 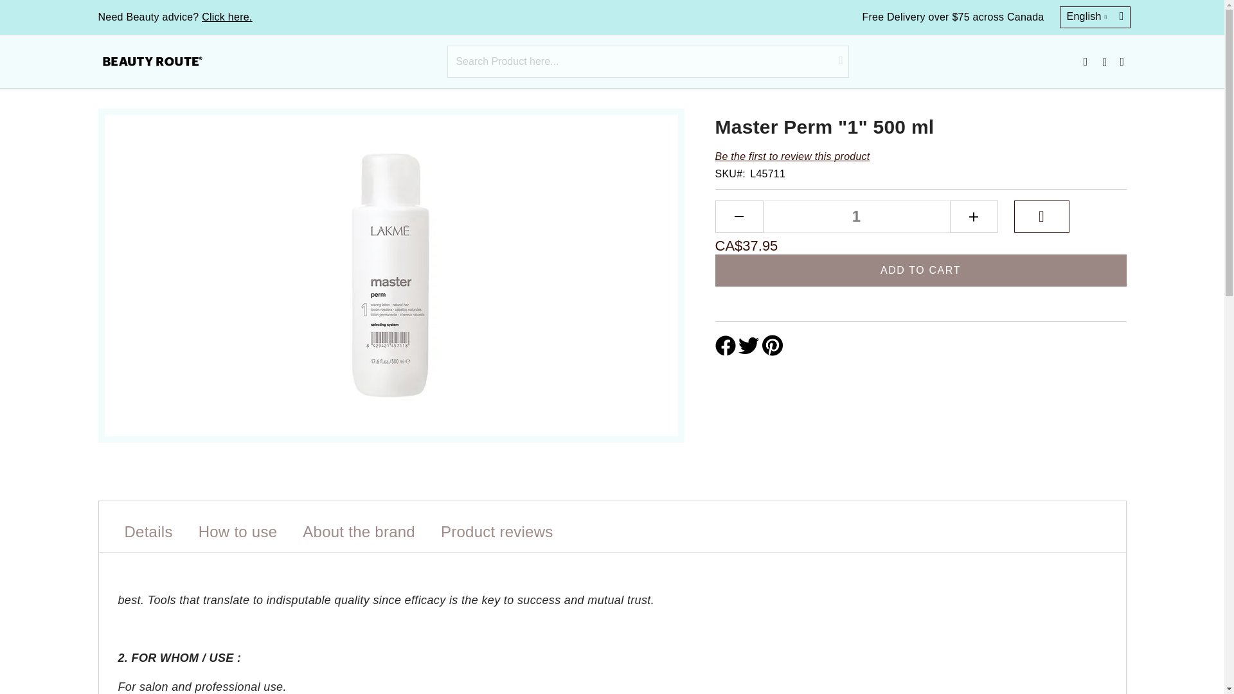 I want to click on product reviews, so click(x=497, y=535).